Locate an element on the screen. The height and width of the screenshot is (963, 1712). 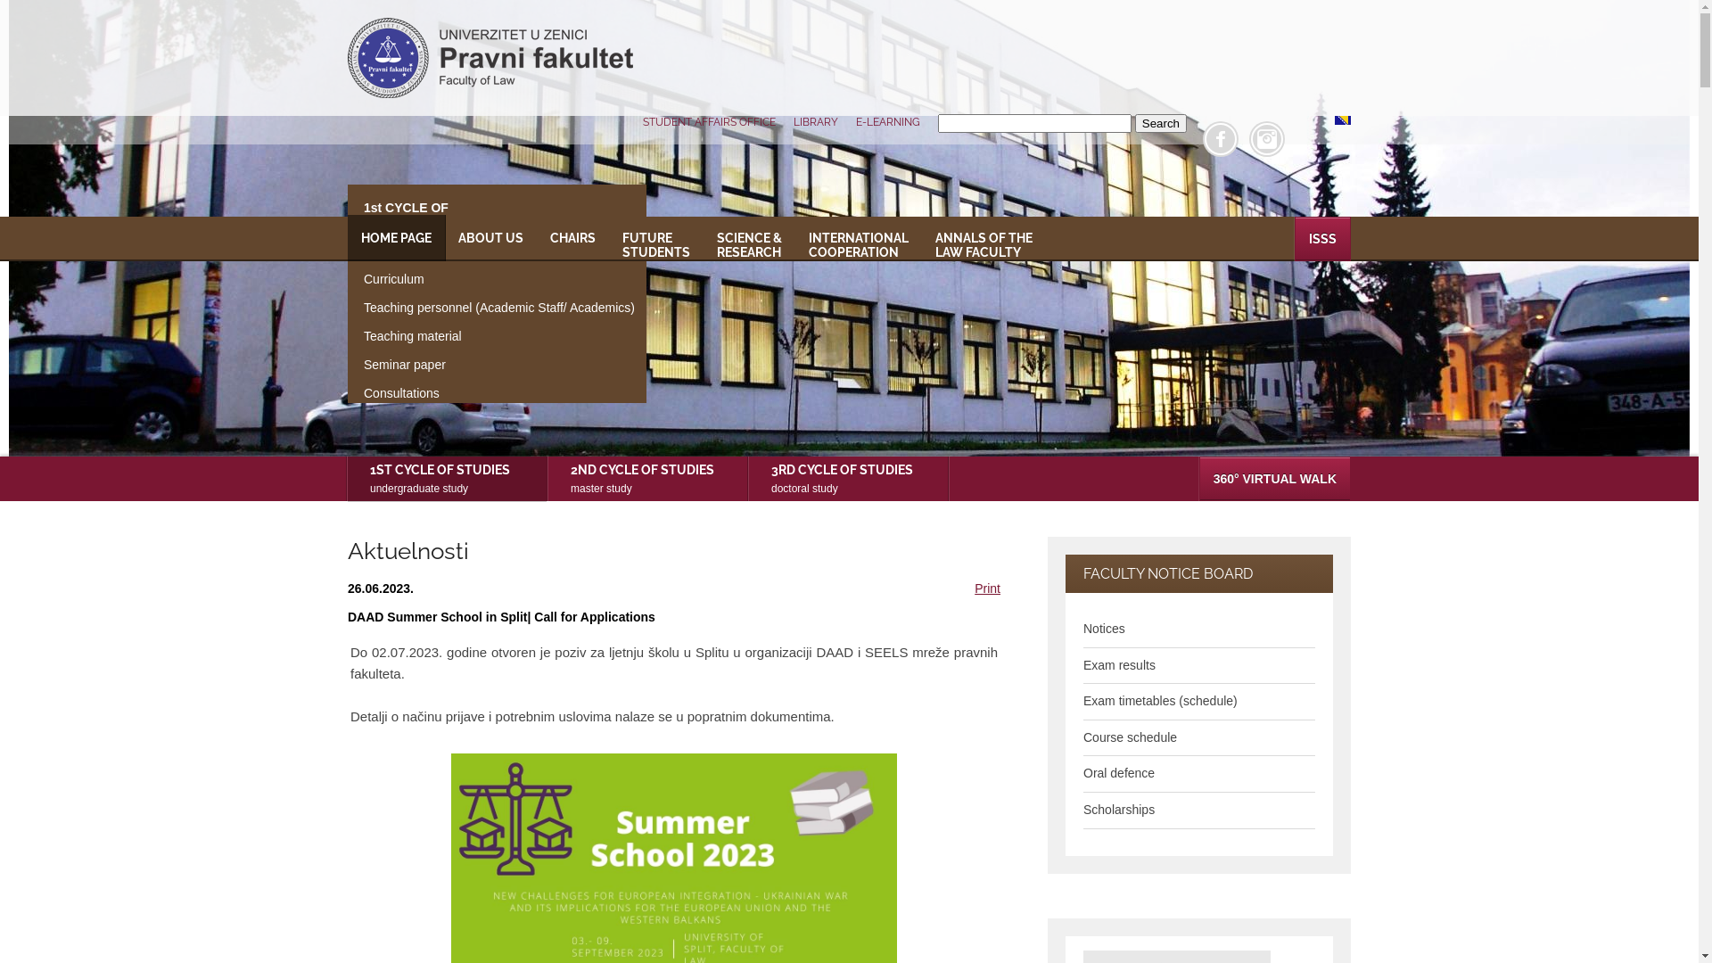
E-LEARNING is located at coordinates (888, 122).